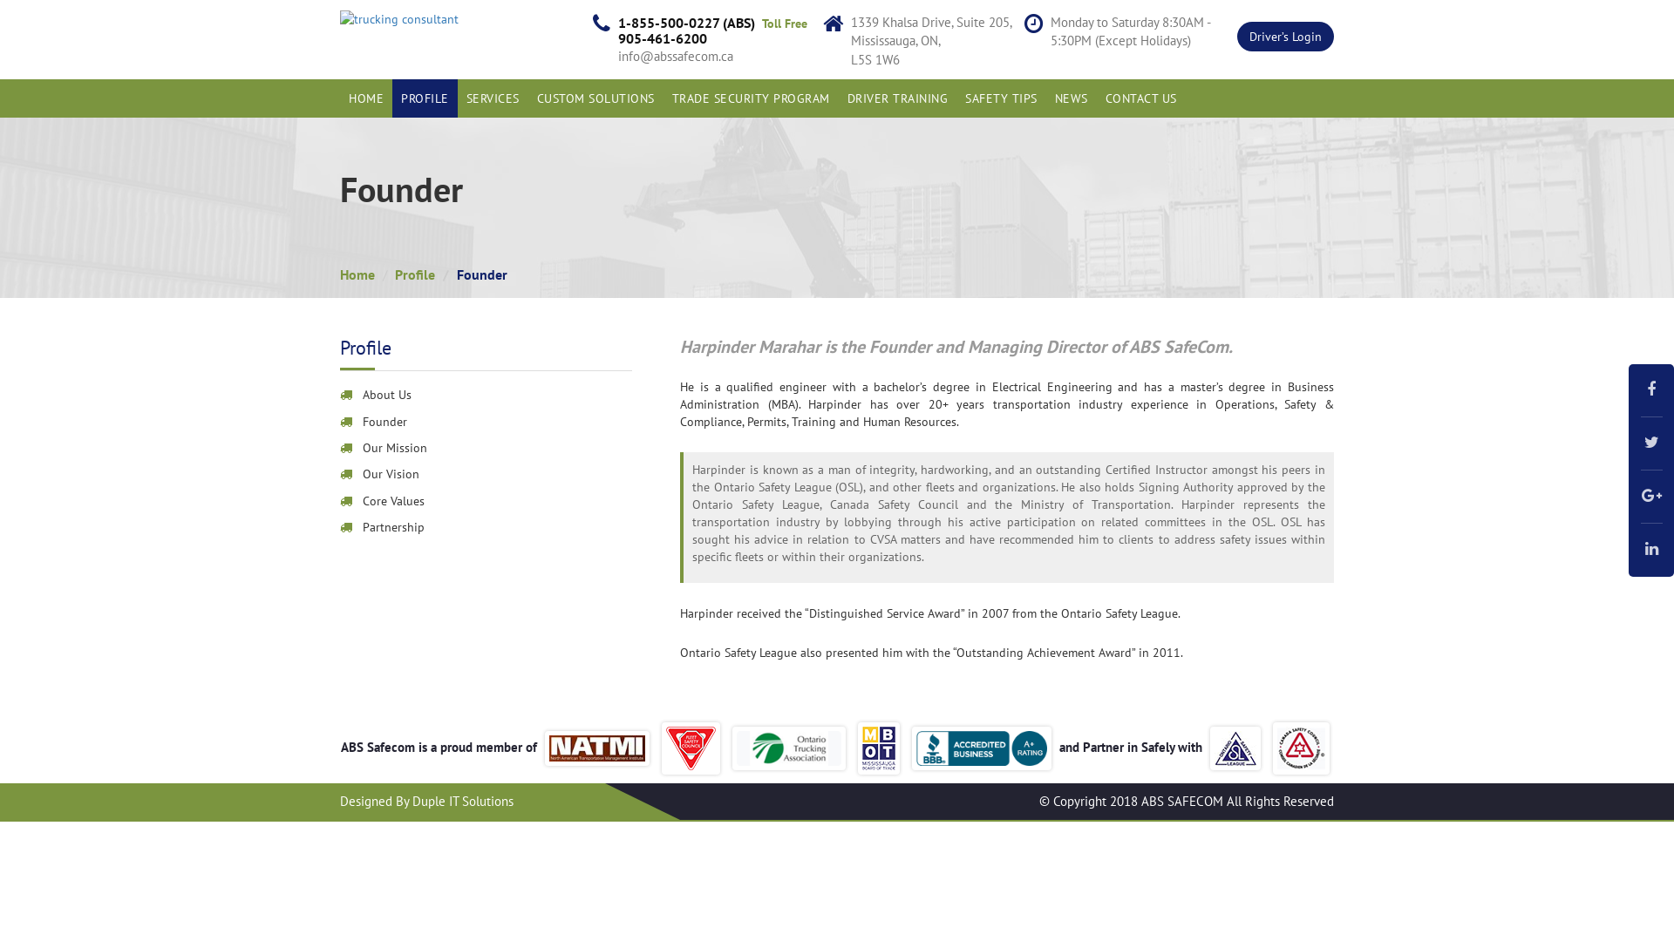  I want to click on Profile, so click(415, 274).